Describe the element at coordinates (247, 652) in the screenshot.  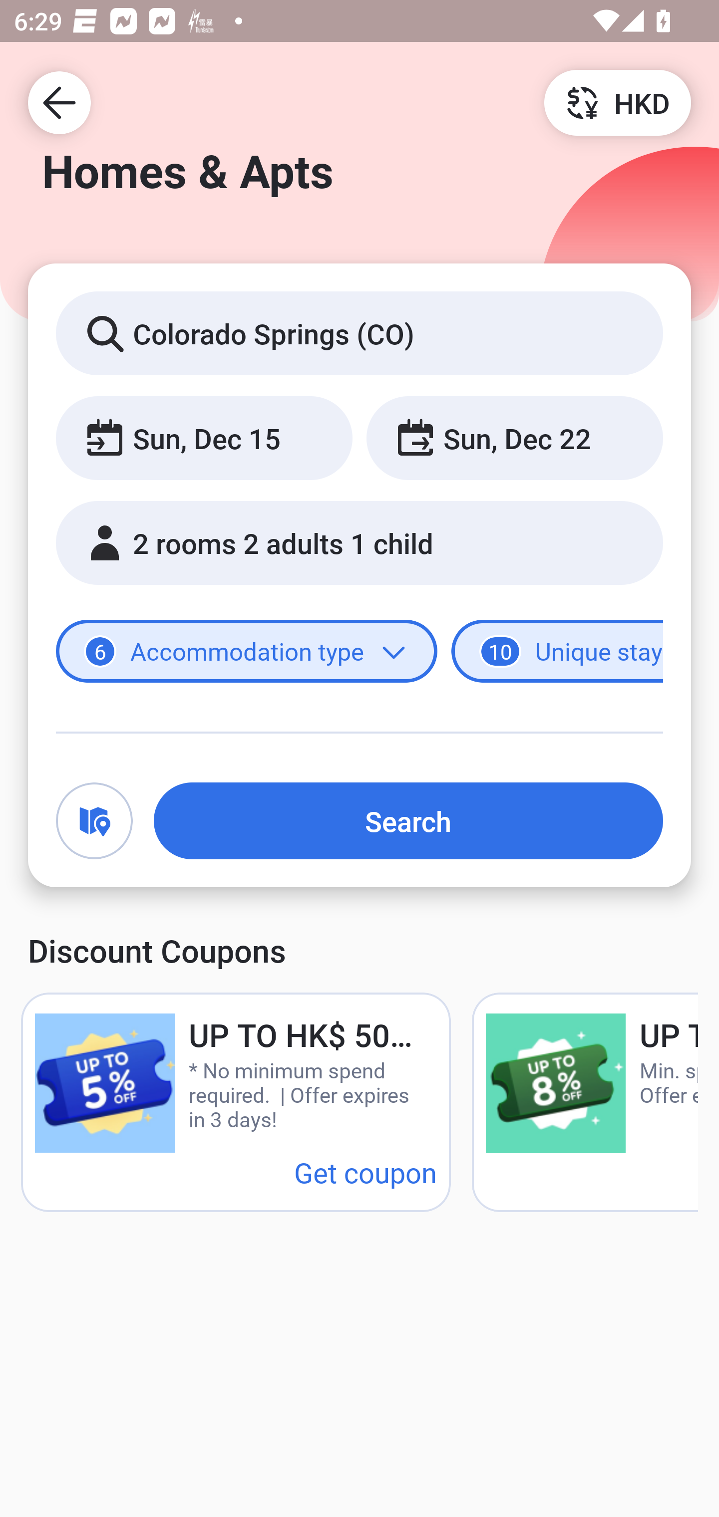
I see `6 Accommodation type` at that location.